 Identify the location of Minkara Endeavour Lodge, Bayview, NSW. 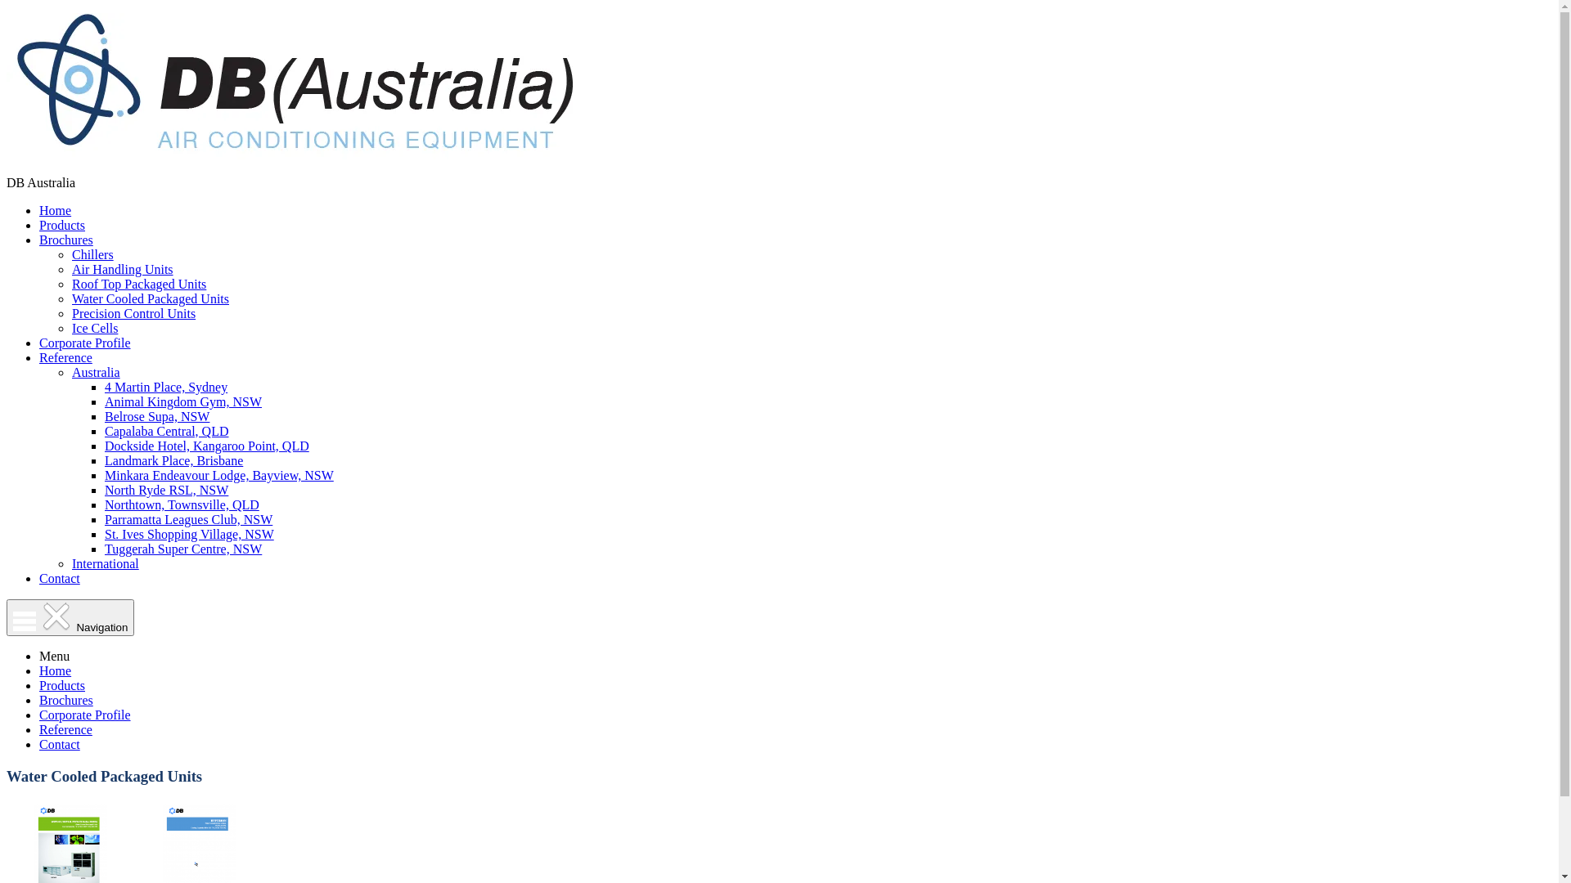
(219, 476).